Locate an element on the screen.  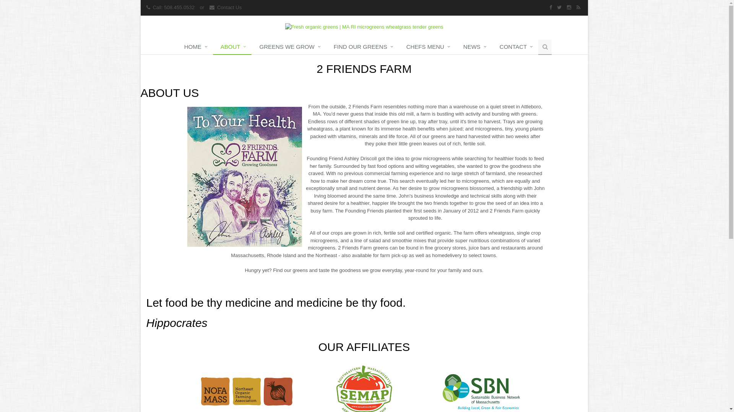
GREENS WE GROW is located at coordinates (289, 47).